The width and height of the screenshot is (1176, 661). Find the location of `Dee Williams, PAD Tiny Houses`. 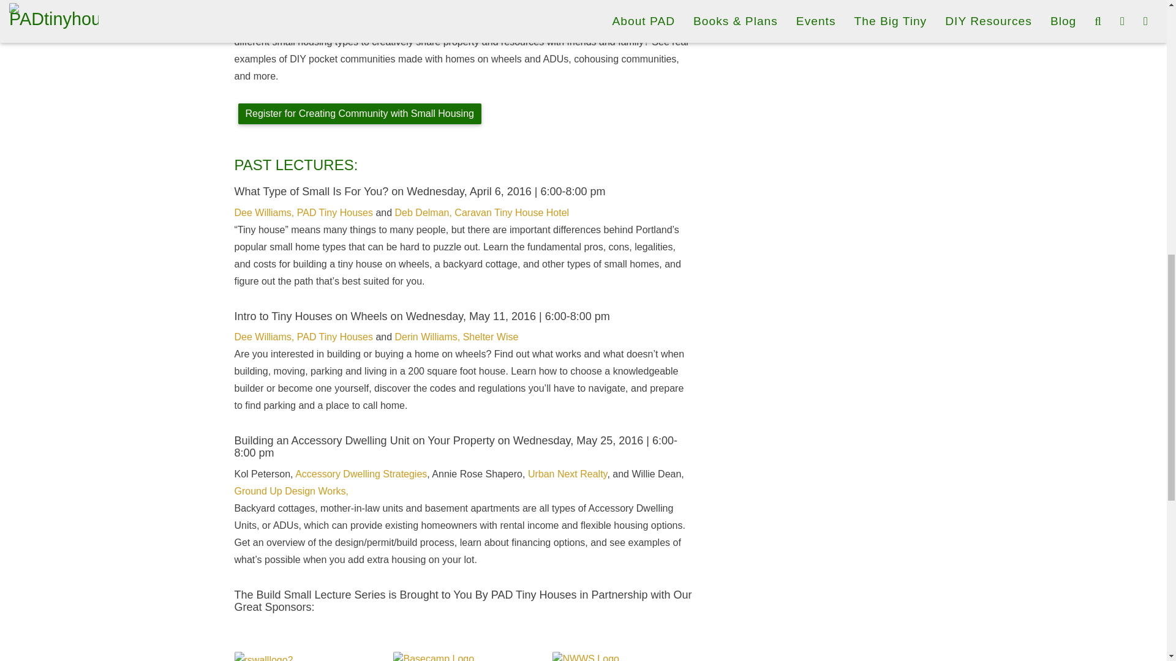

Dee Williams, PAD Tiny Houses is located at coordinates (303, 213).